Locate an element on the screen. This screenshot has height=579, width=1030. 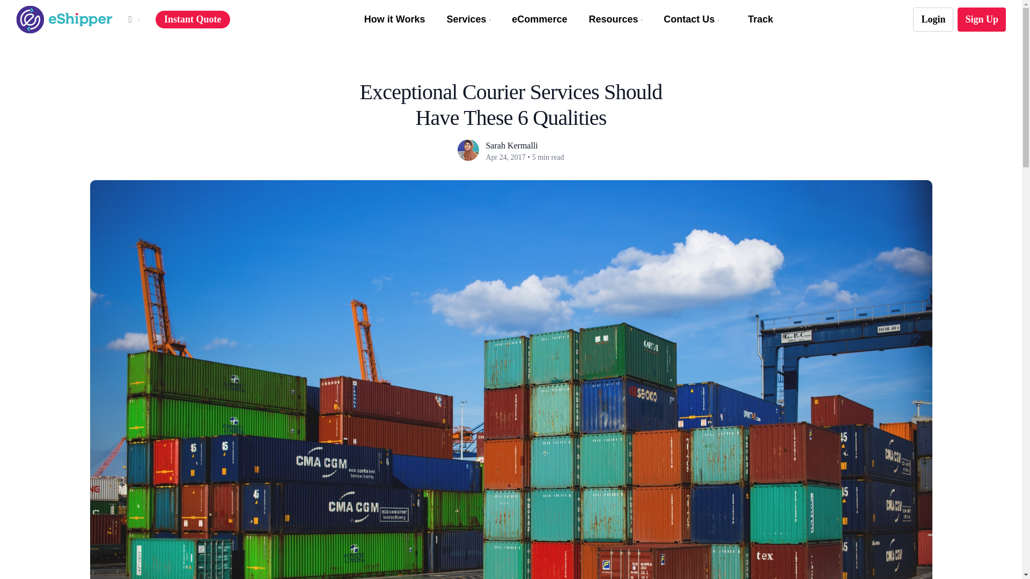
Start search is located at coordinates (501, 4).